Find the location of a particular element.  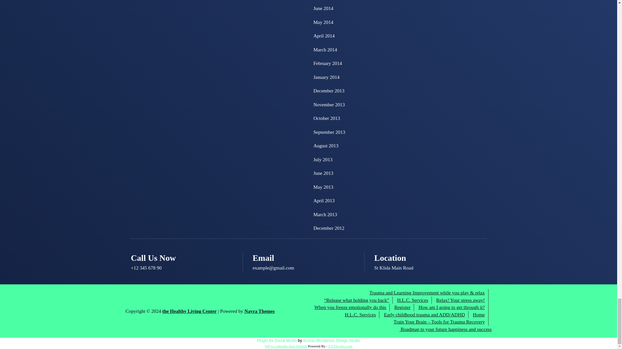

Activate your energy for Life is located at coordinates (356, 300).